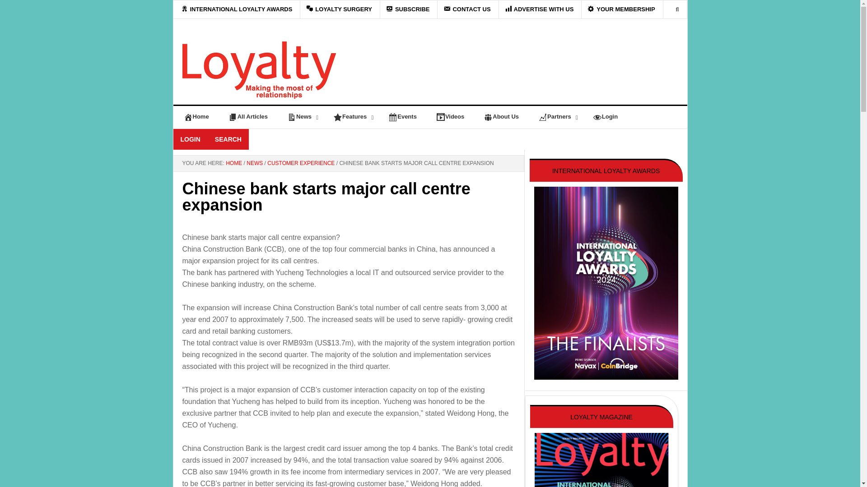 The image size is (867, 487). Describe the element at coordinates (300, 117) in the screenshot. I see `News` at that location.